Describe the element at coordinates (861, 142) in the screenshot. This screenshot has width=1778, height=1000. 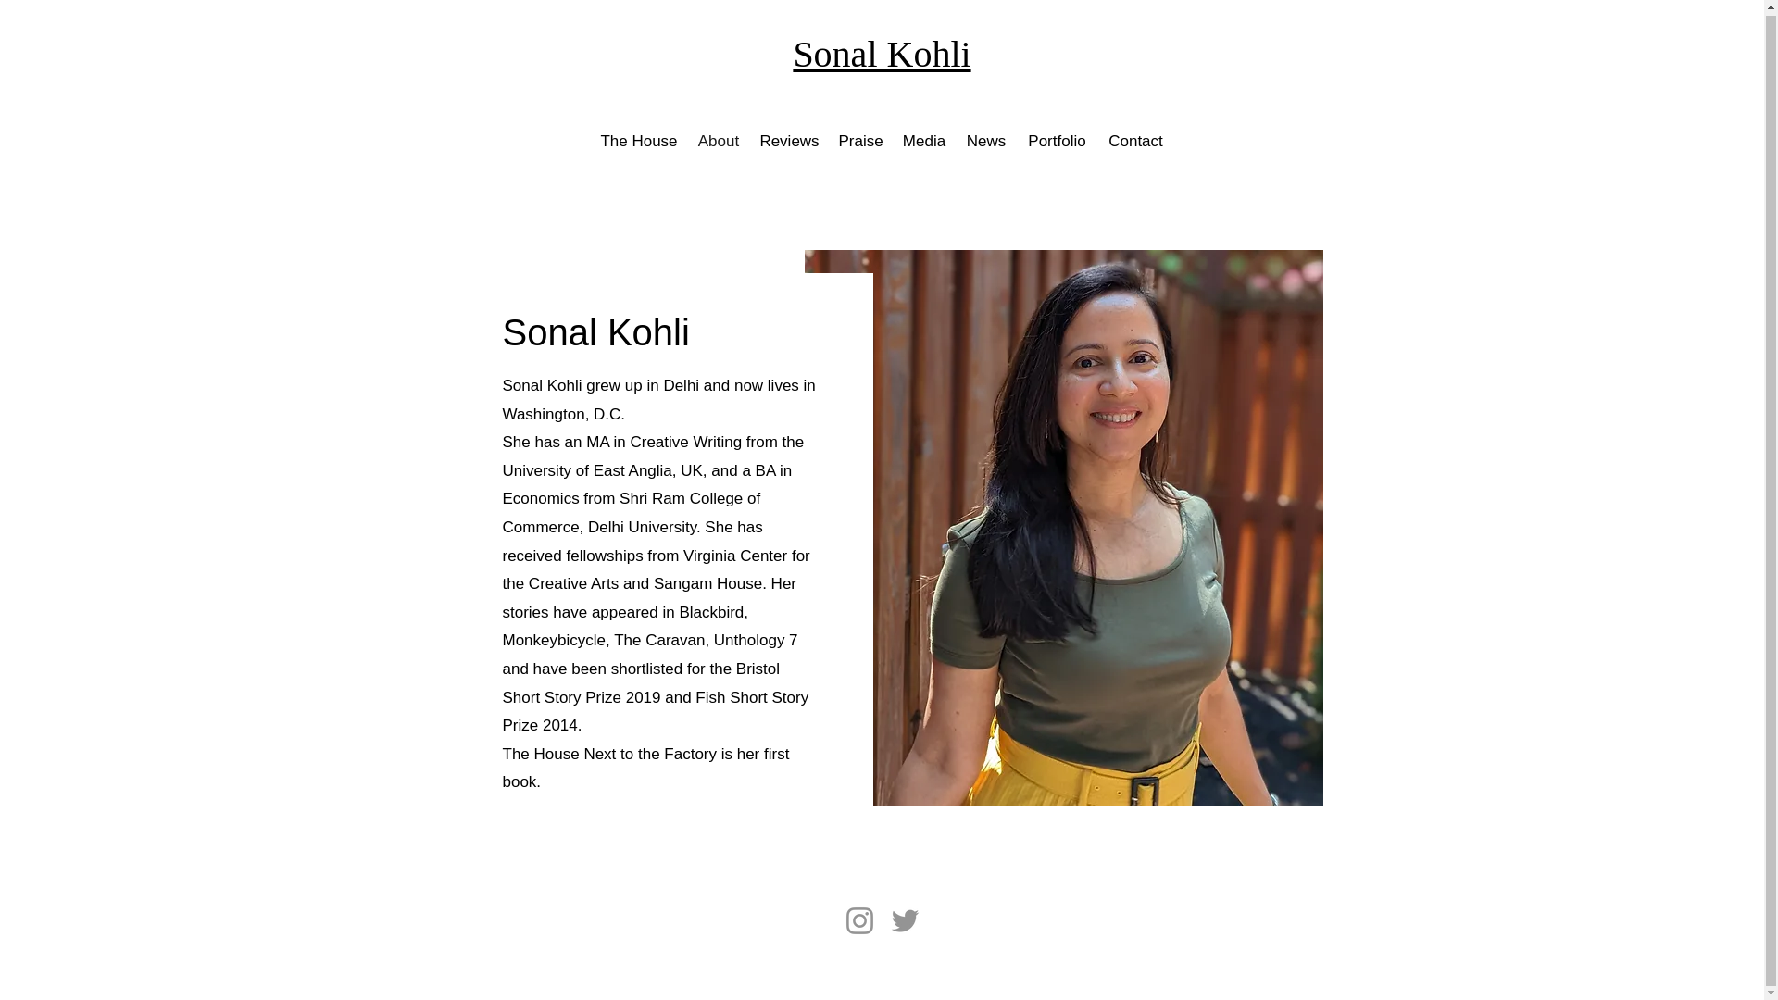
I see `Praise` at that location.